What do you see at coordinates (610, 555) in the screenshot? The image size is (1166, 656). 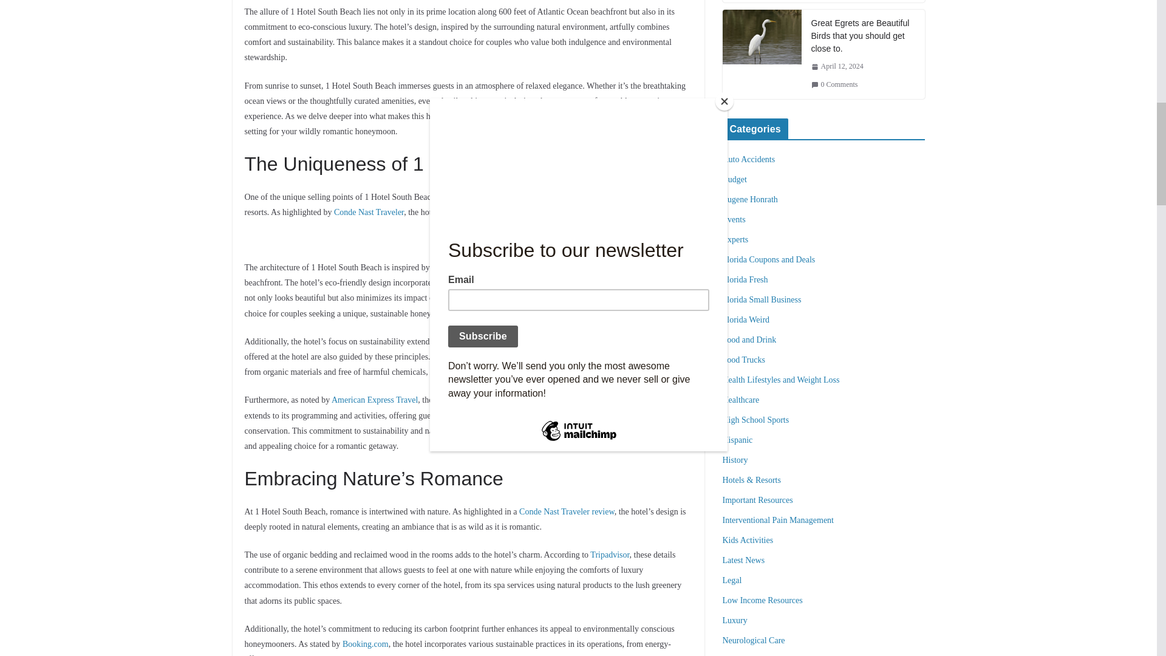 I see `Tripadvisor` at bounding box center [610, 555].